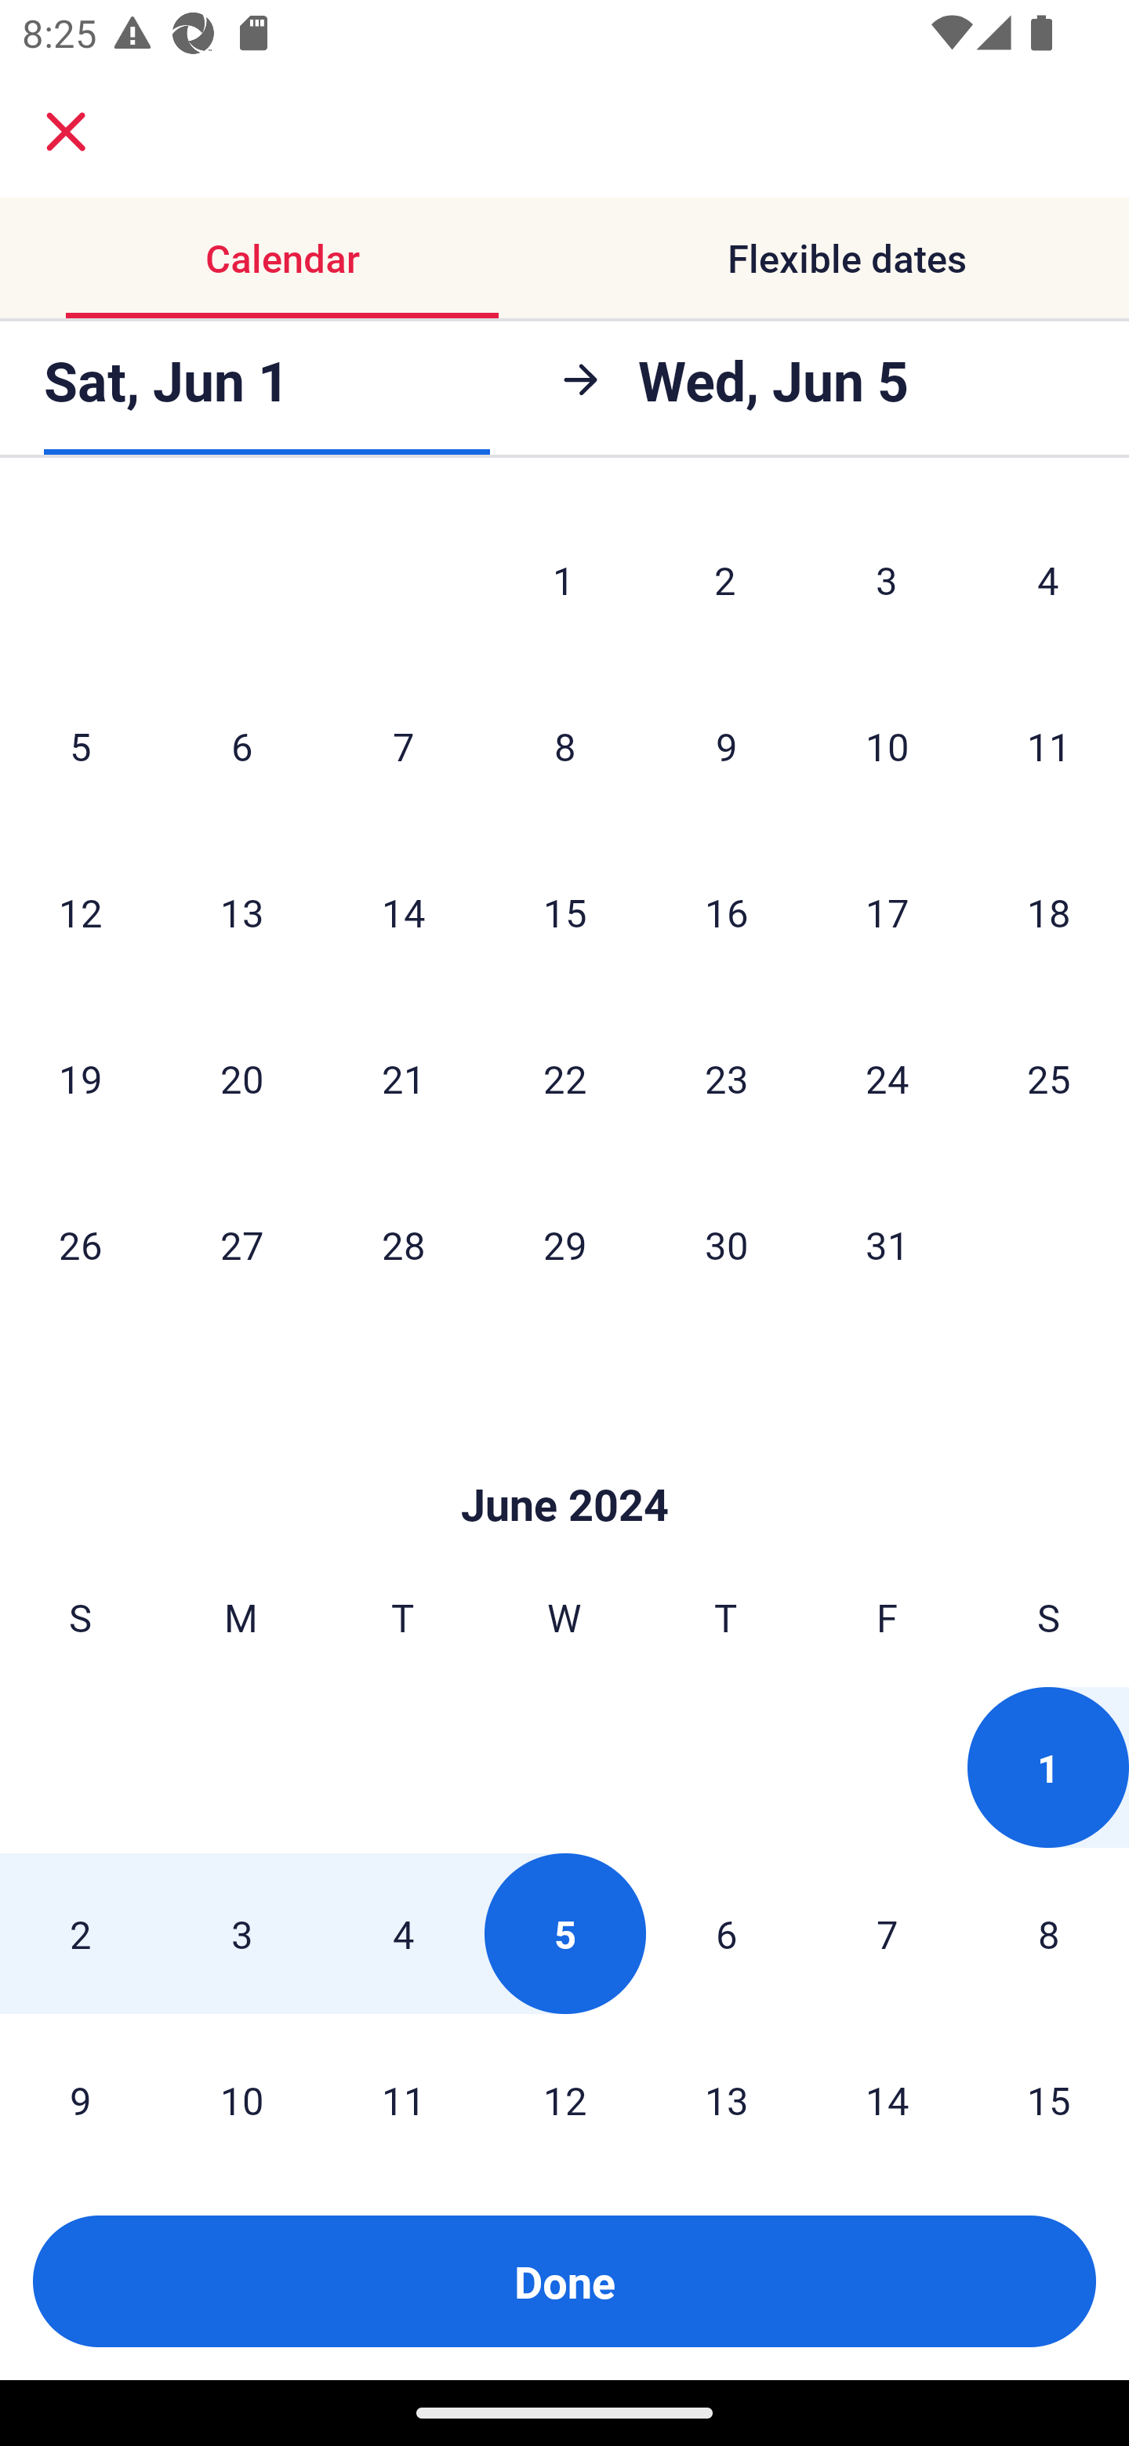 The height and width of the screenshot is (2446, 1129). What do you see at coordinates (847, 257) in the screenshot?
I see `Flexible dates` at bounding box center [847, 257].